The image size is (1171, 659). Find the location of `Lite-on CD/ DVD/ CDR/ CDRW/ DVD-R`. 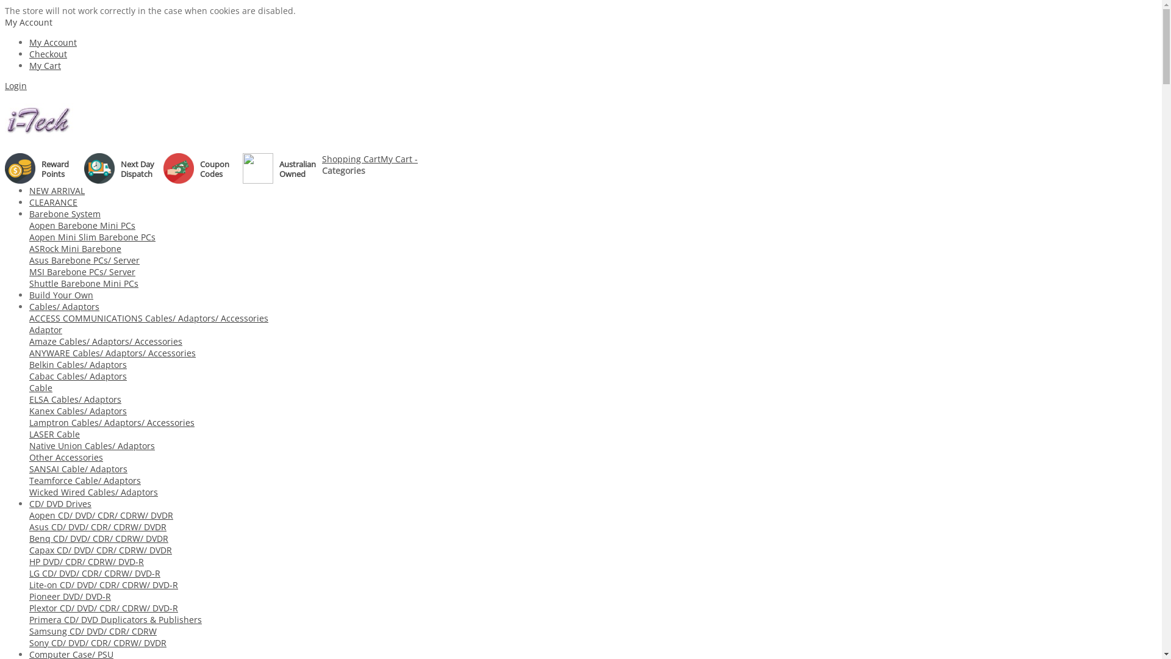

Lite-on CD/ DVD/ CDR/ CDRW/ DVD-R is located at coordinates (104, 585).